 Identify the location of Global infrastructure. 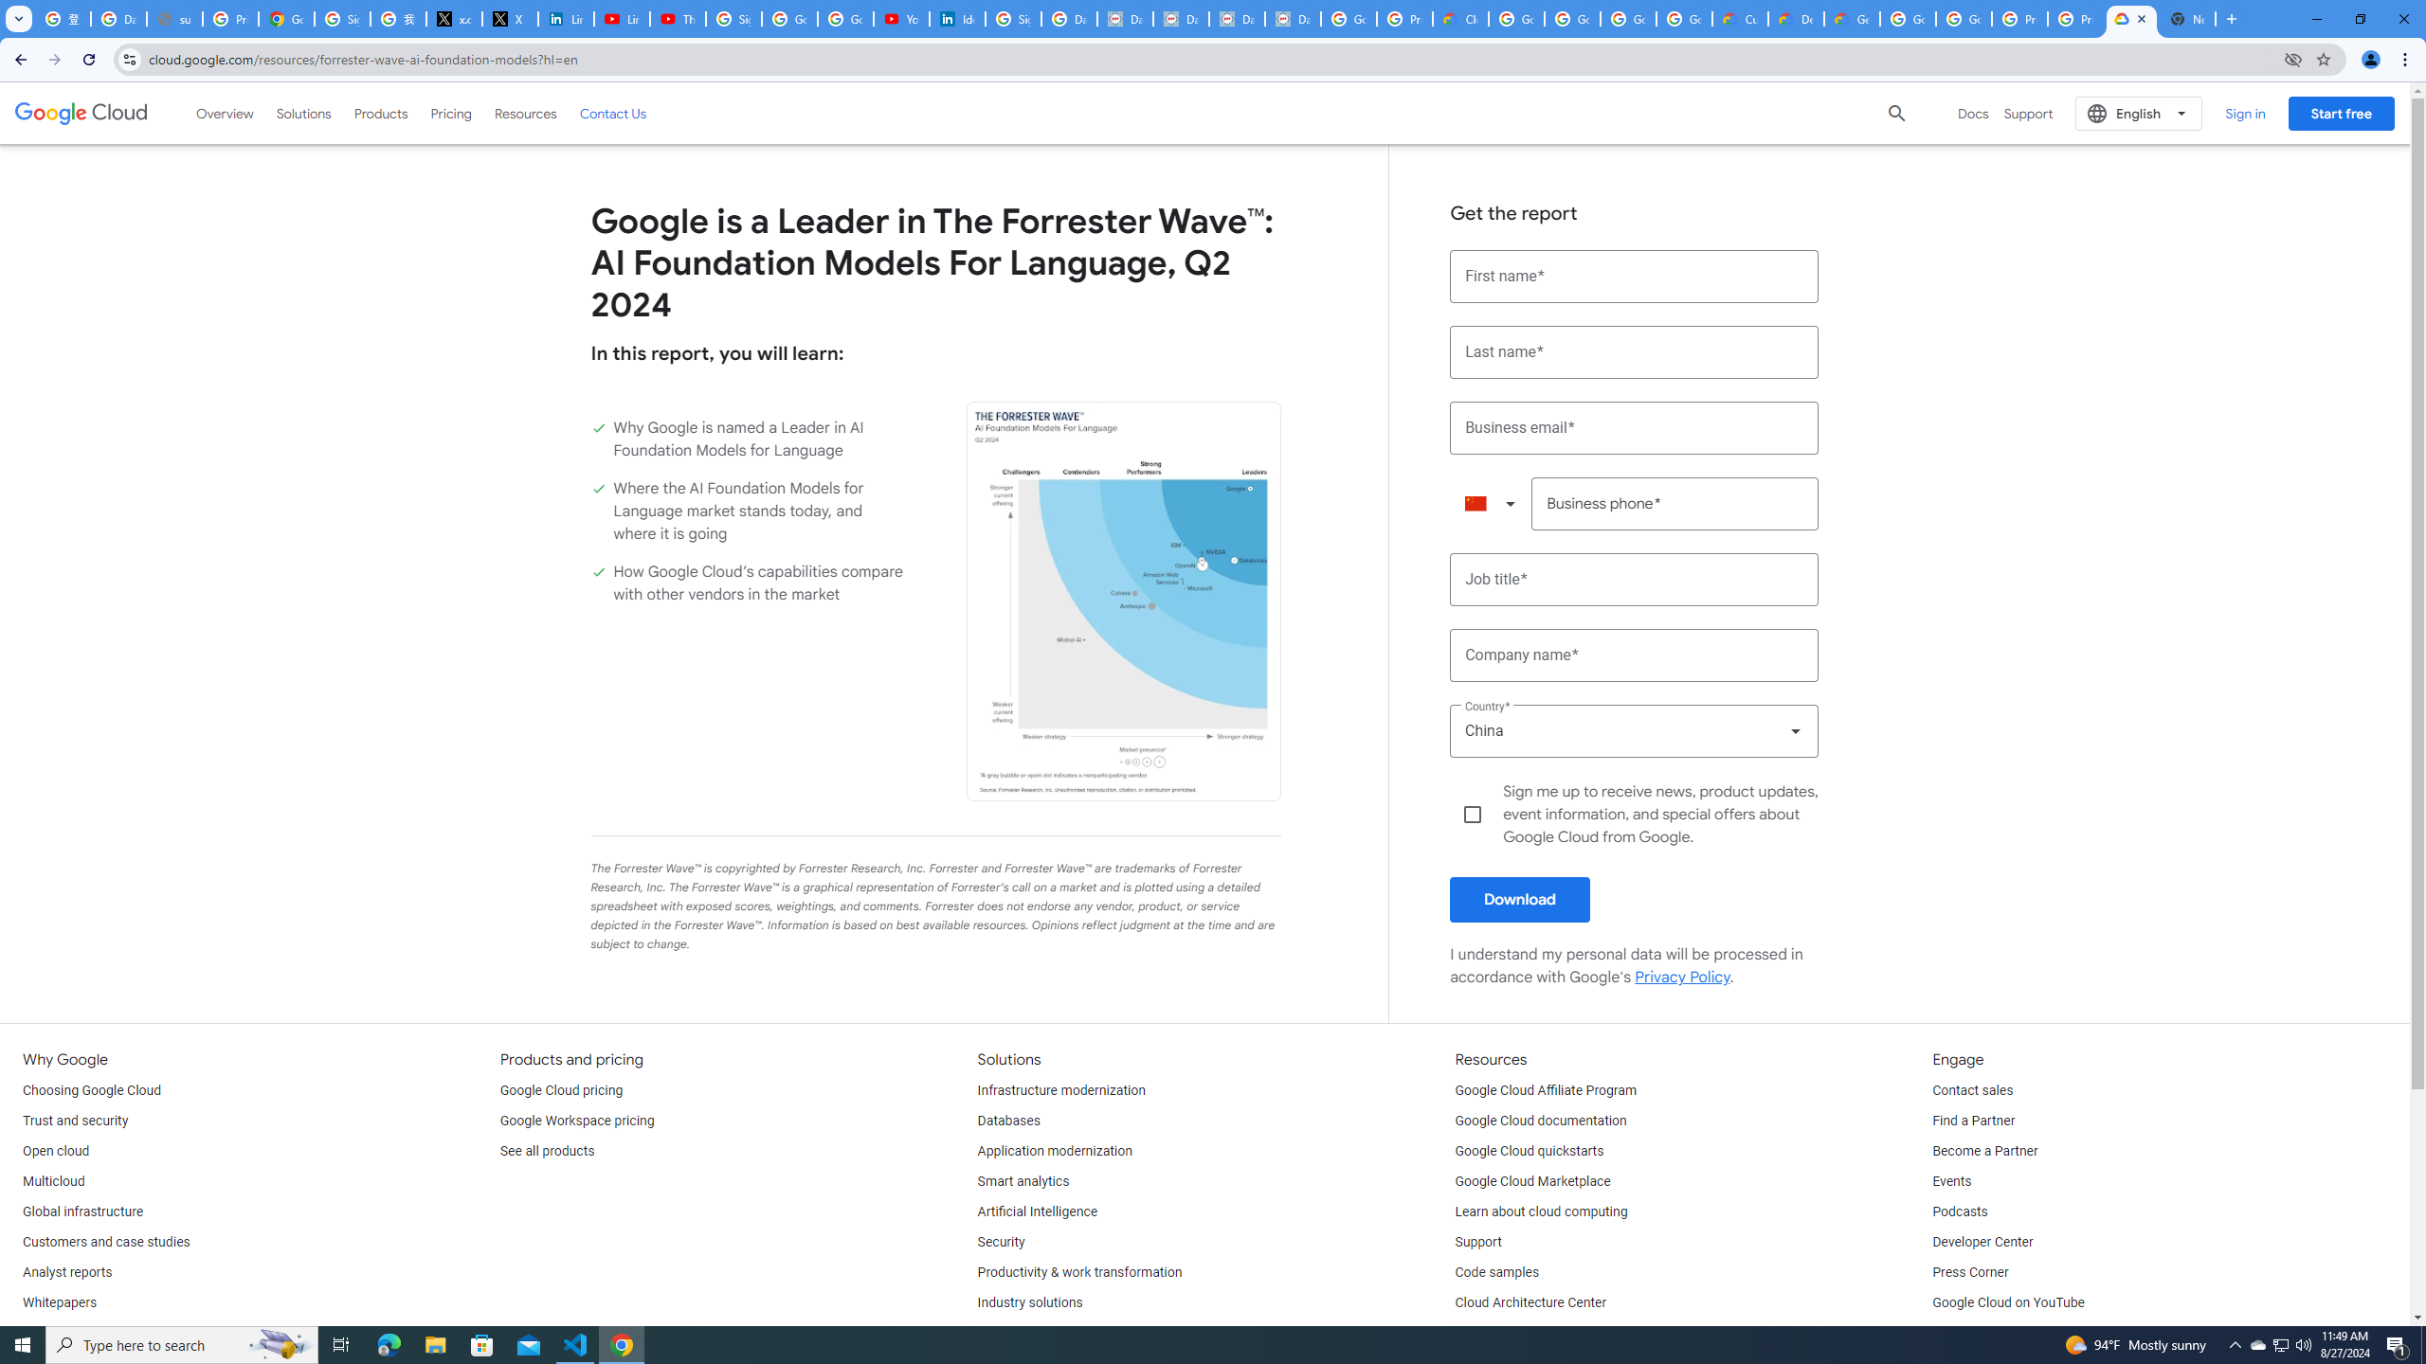
(82, 1212).